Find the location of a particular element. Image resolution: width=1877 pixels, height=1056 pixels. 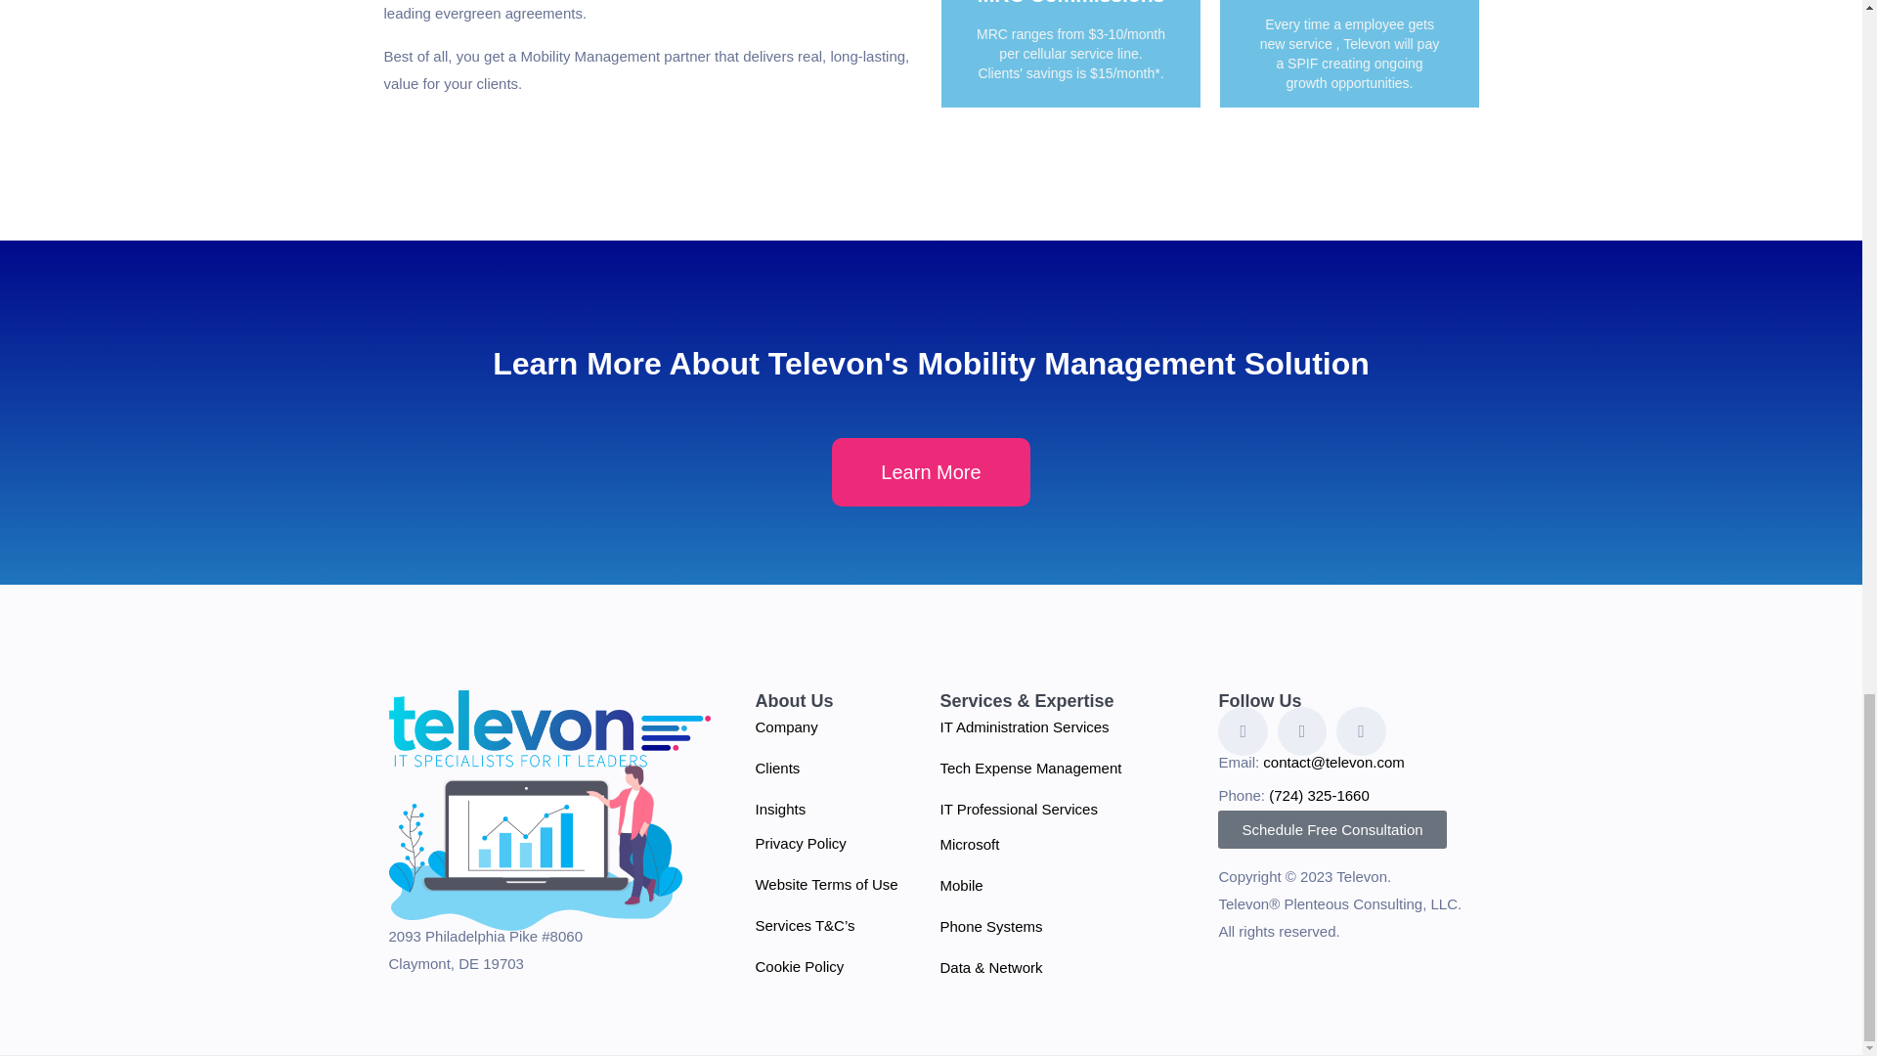

Privacy Policy is located at coordinates (800, 843).